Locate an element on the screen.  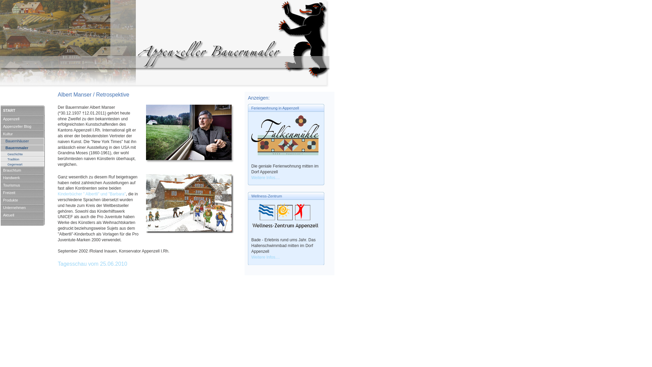
Freizeit is located at coordinates (23, 193).